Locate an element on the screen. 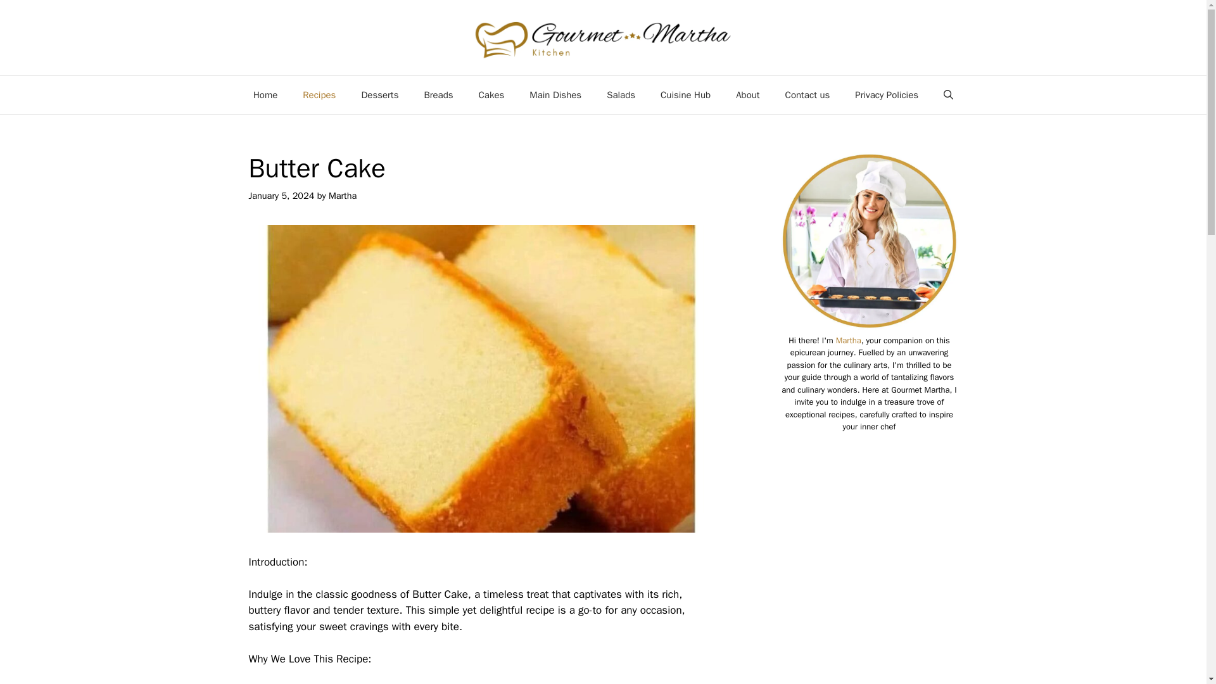  Recipes is located at coordinates (319, 95).